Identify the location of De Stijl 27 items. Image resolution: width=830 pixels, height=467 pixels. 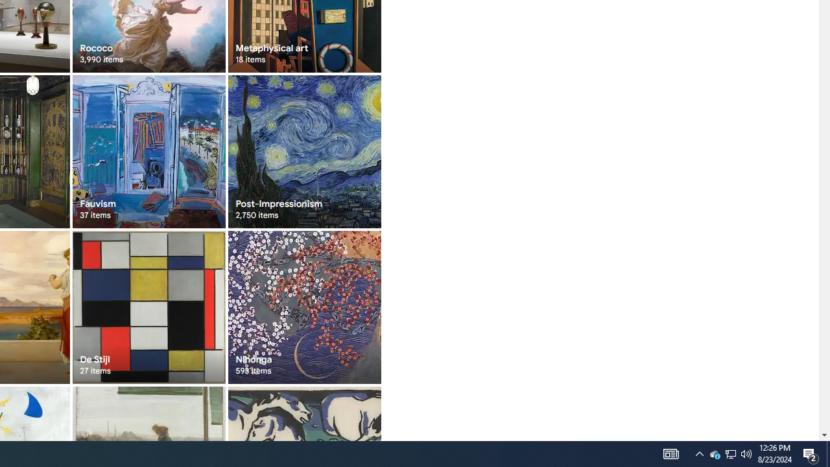
(149, 307).